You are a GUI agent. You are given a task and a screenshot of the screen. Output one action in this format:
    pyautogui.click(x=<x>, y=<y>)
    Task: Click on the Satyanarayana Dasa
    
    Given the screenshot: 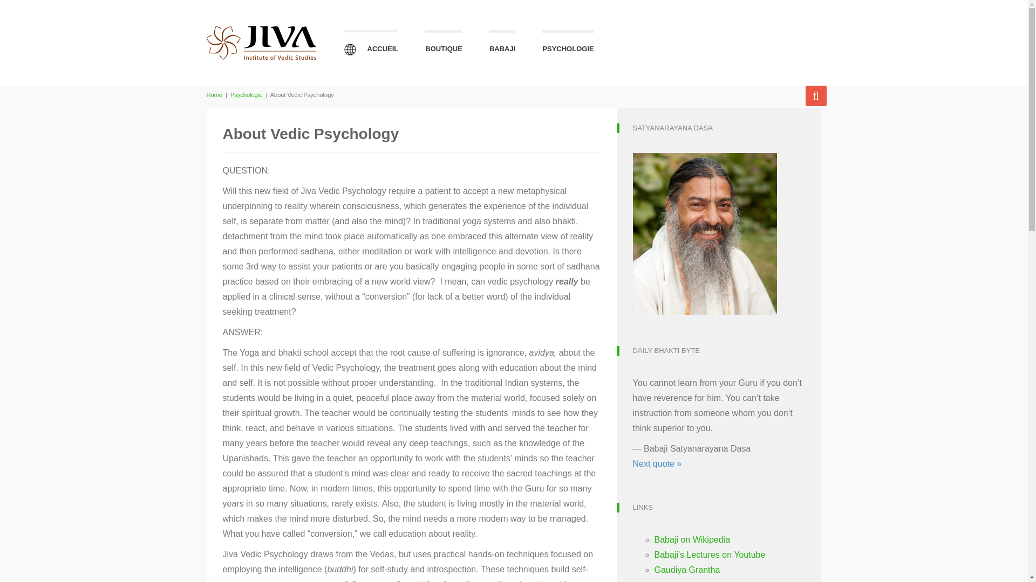 What is the action you would take?
    pyautogui.click(x=704, y=233)
    